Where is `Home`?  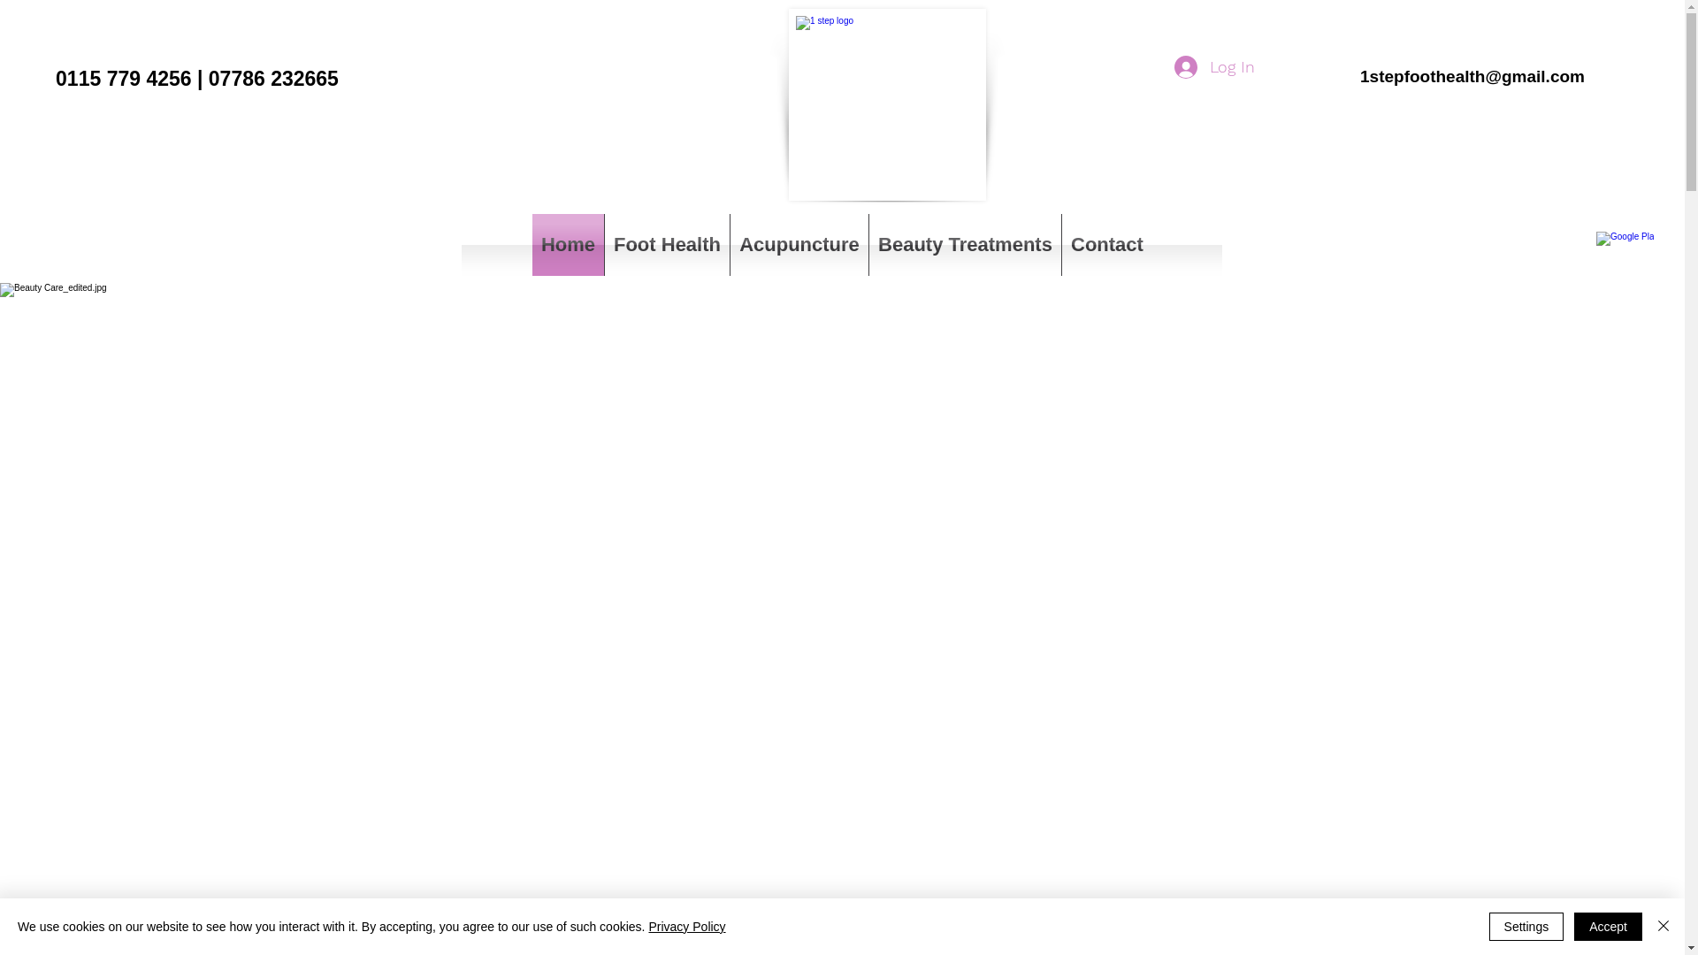 Home is located at coordinates (568, 244).